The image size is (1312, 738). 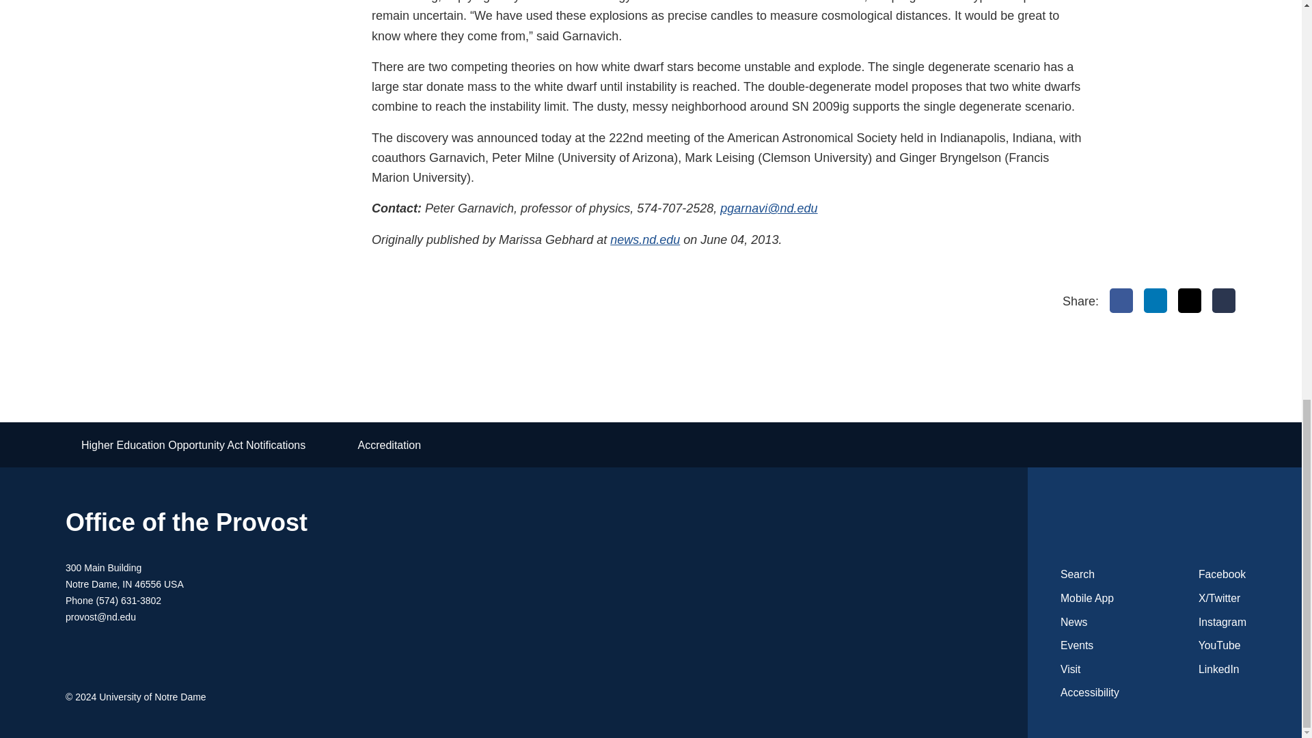 I want to click on Facebook, so click(x=1121, y=301).